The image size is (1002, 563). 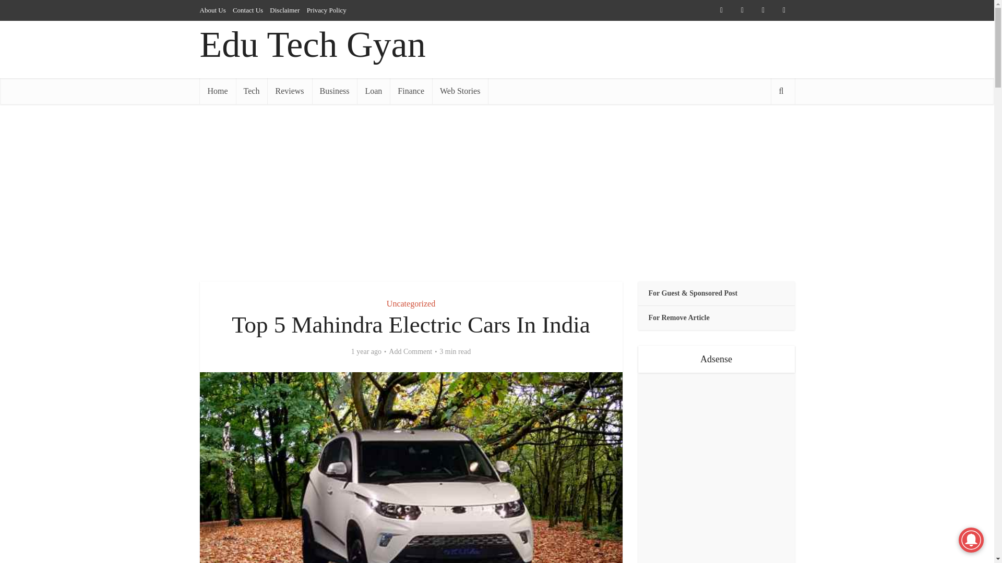 What do you see at coordinates (373, 91) in the screenshot?
I see `Loan` at bounding box center [373, 91].